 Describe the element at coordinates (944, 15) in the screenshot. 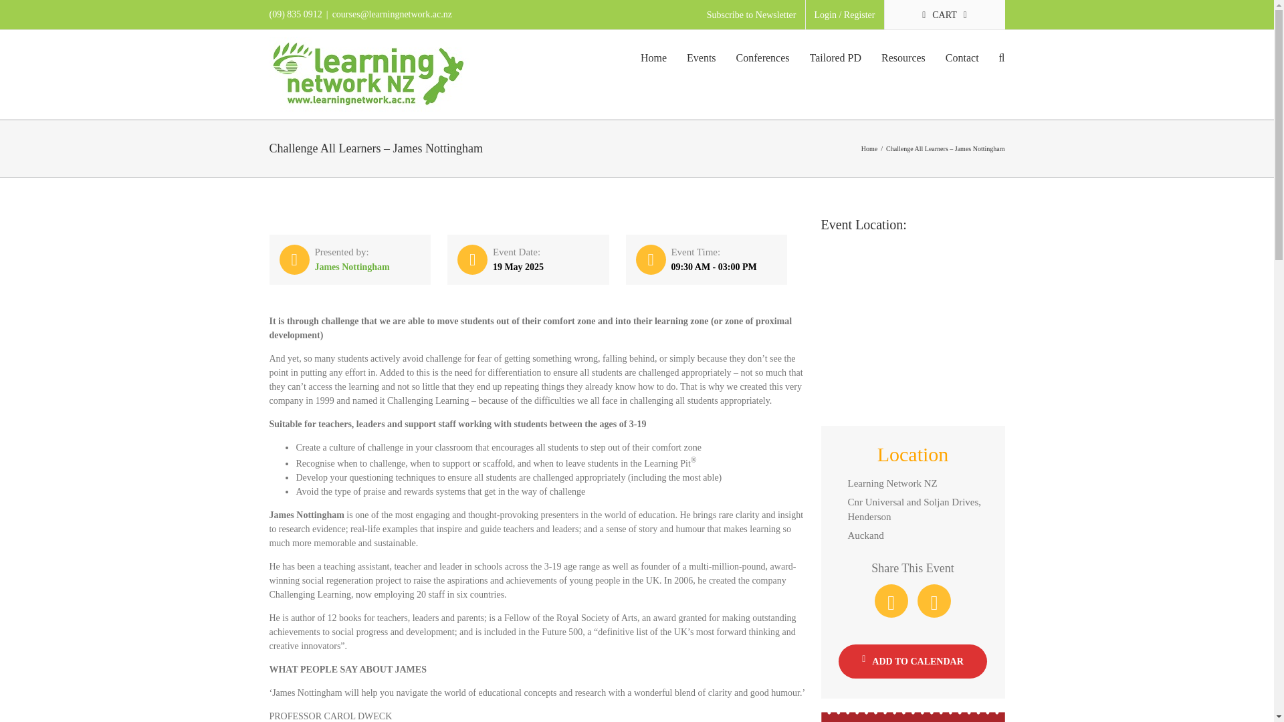

I see `CART` at that location.